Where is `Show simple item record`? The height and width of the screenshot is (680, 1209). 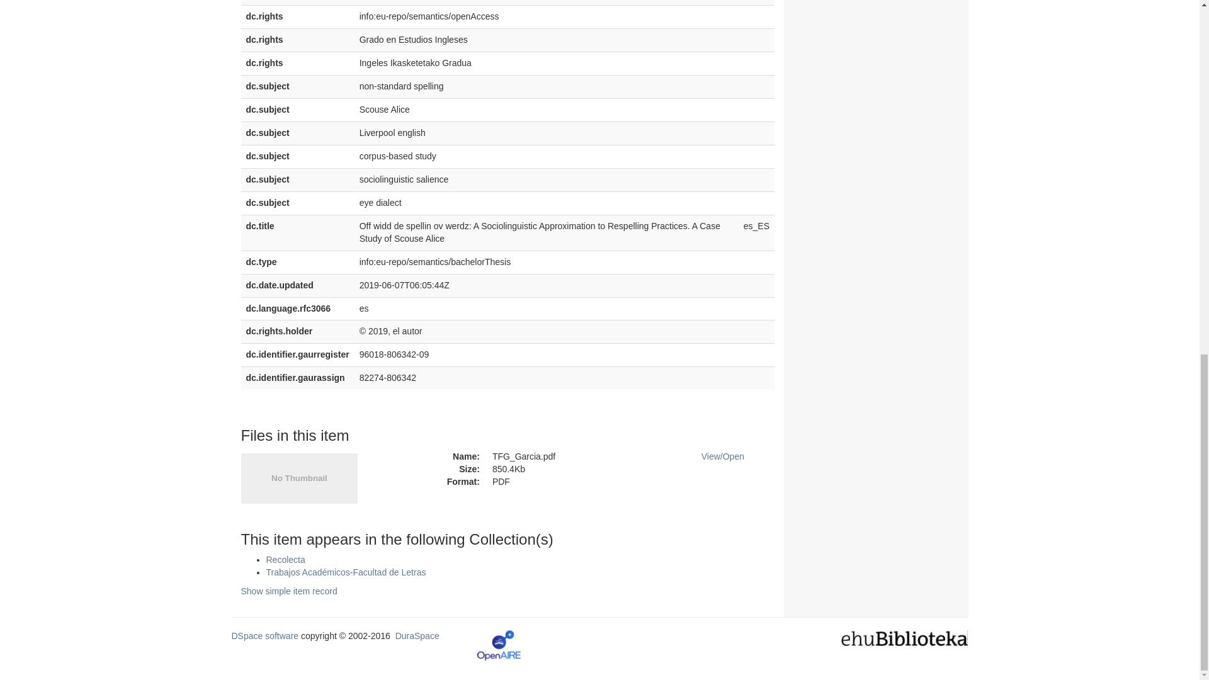
Show simple item record is located at coordinates (288, 591).